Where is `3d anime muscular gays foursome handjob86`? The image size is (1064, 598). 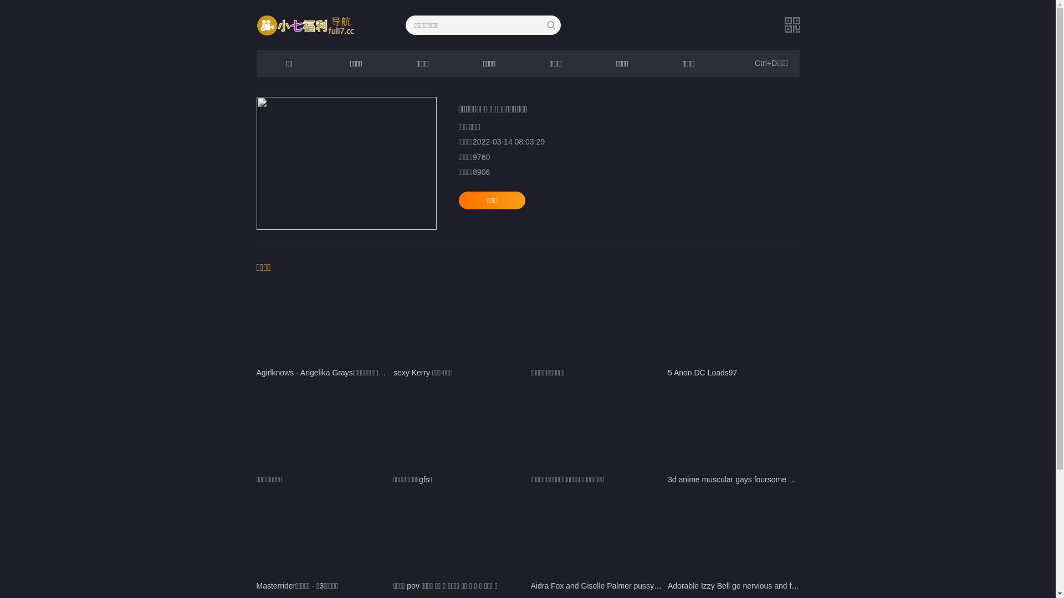
3d anime muscular gays foursome handjob86 is located at coordinates (746, 480).